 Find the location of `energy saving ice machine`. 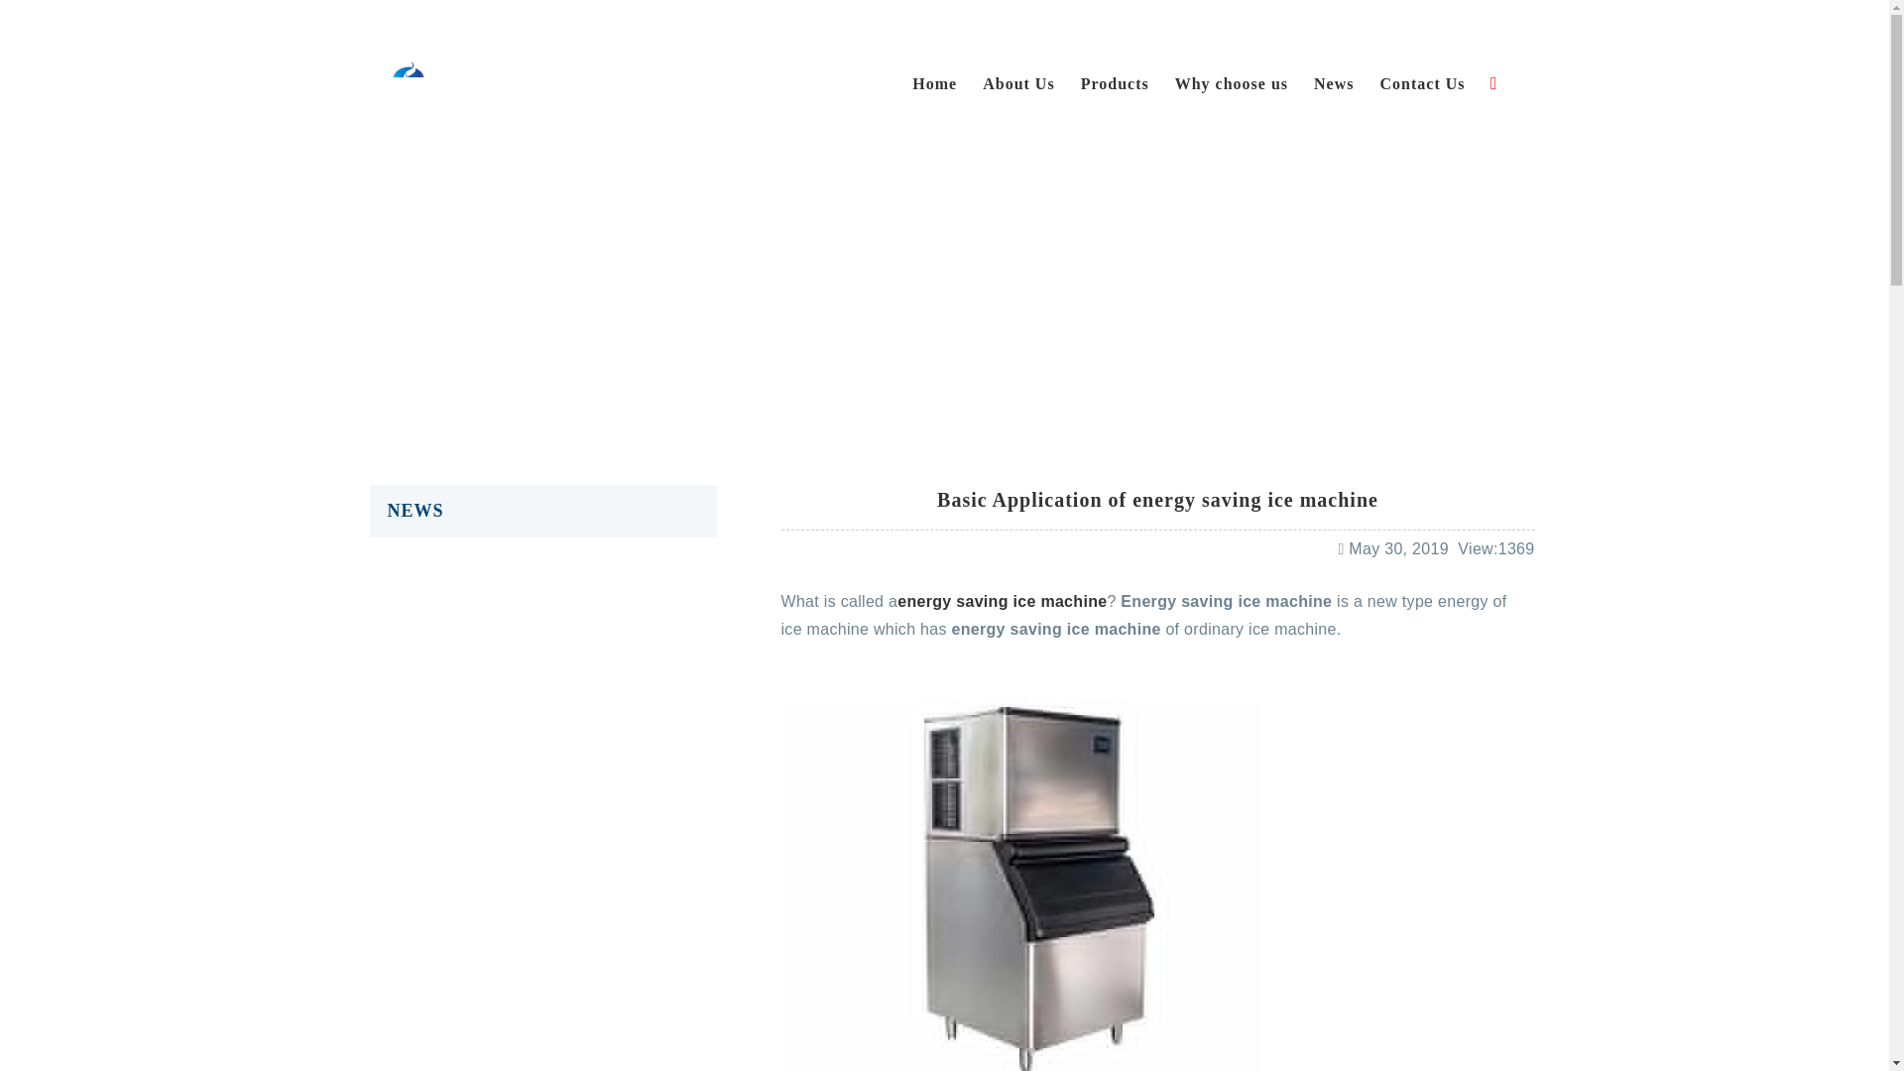

energy saving ice machine is located at coordinates (1002, 601).